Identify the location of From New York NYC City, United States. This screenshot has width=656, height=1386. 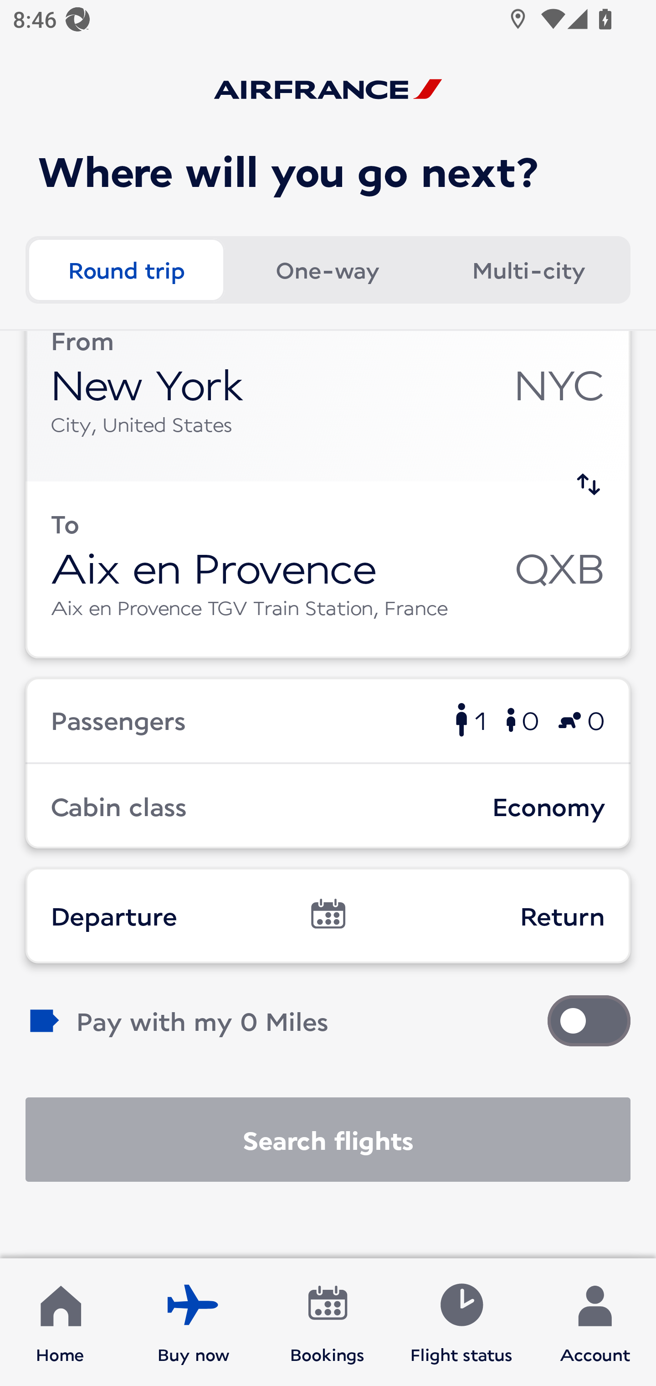
(328, 406).